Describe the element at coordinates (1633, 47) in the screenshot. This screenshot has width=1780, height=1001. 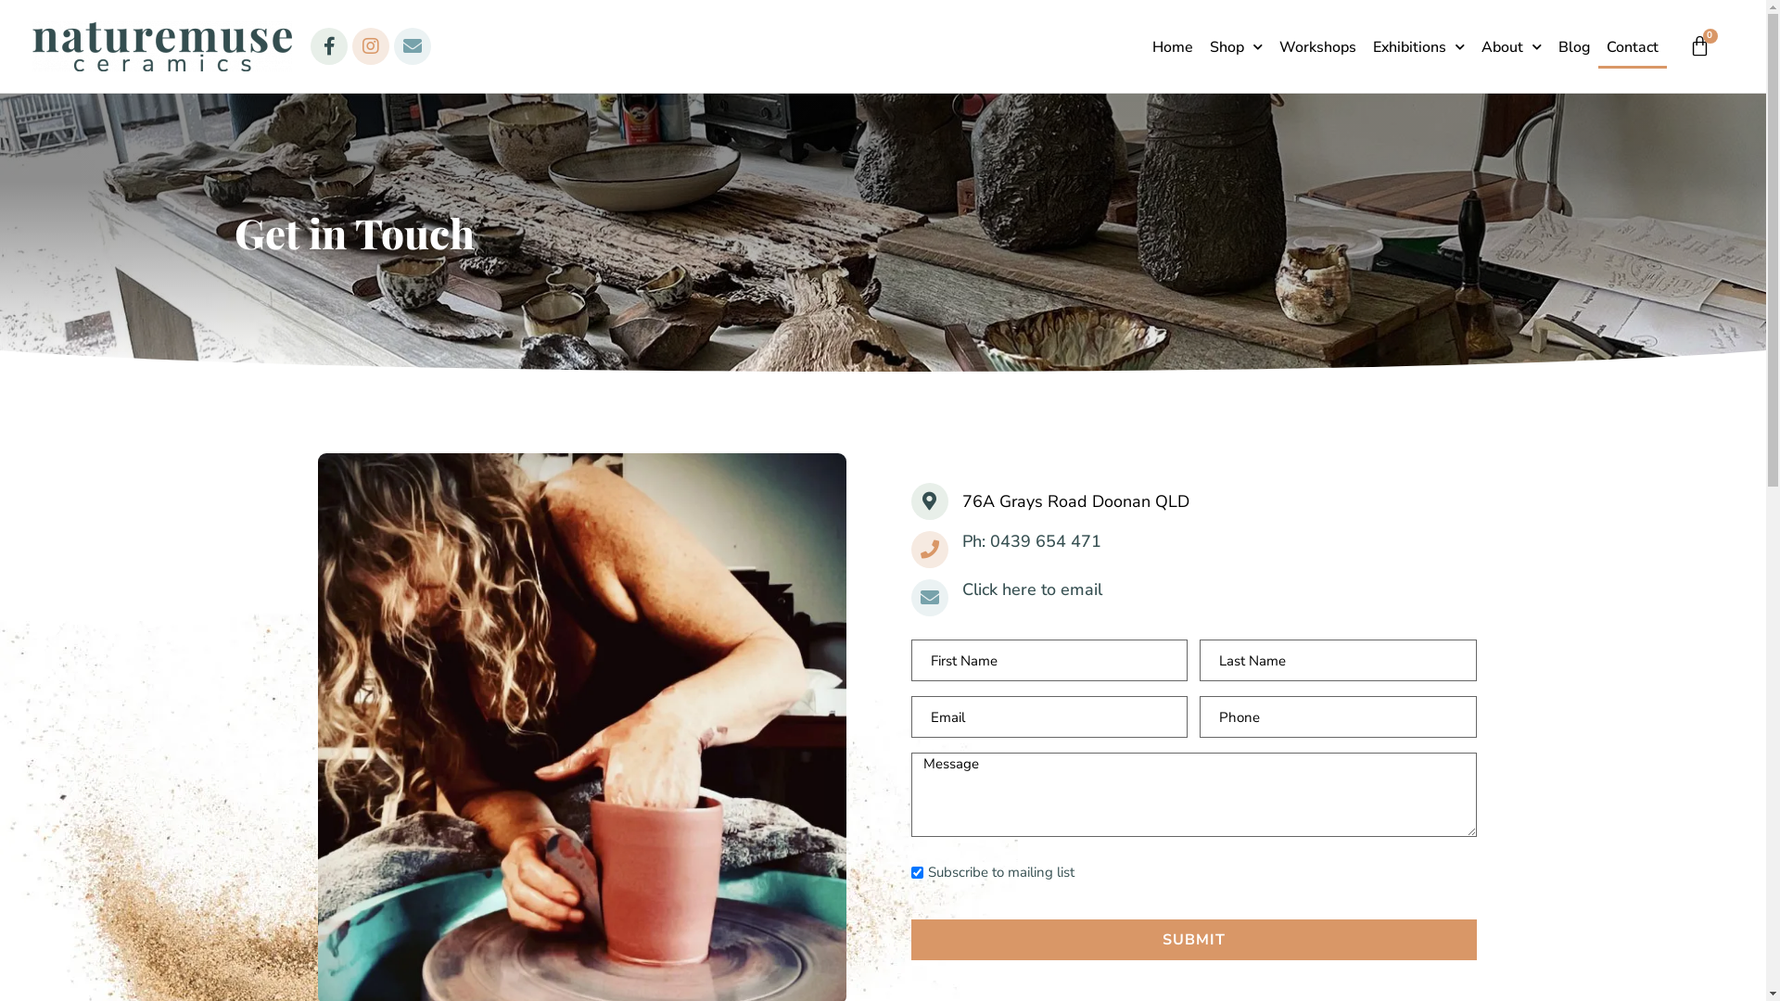
I see `Contact` at that location.